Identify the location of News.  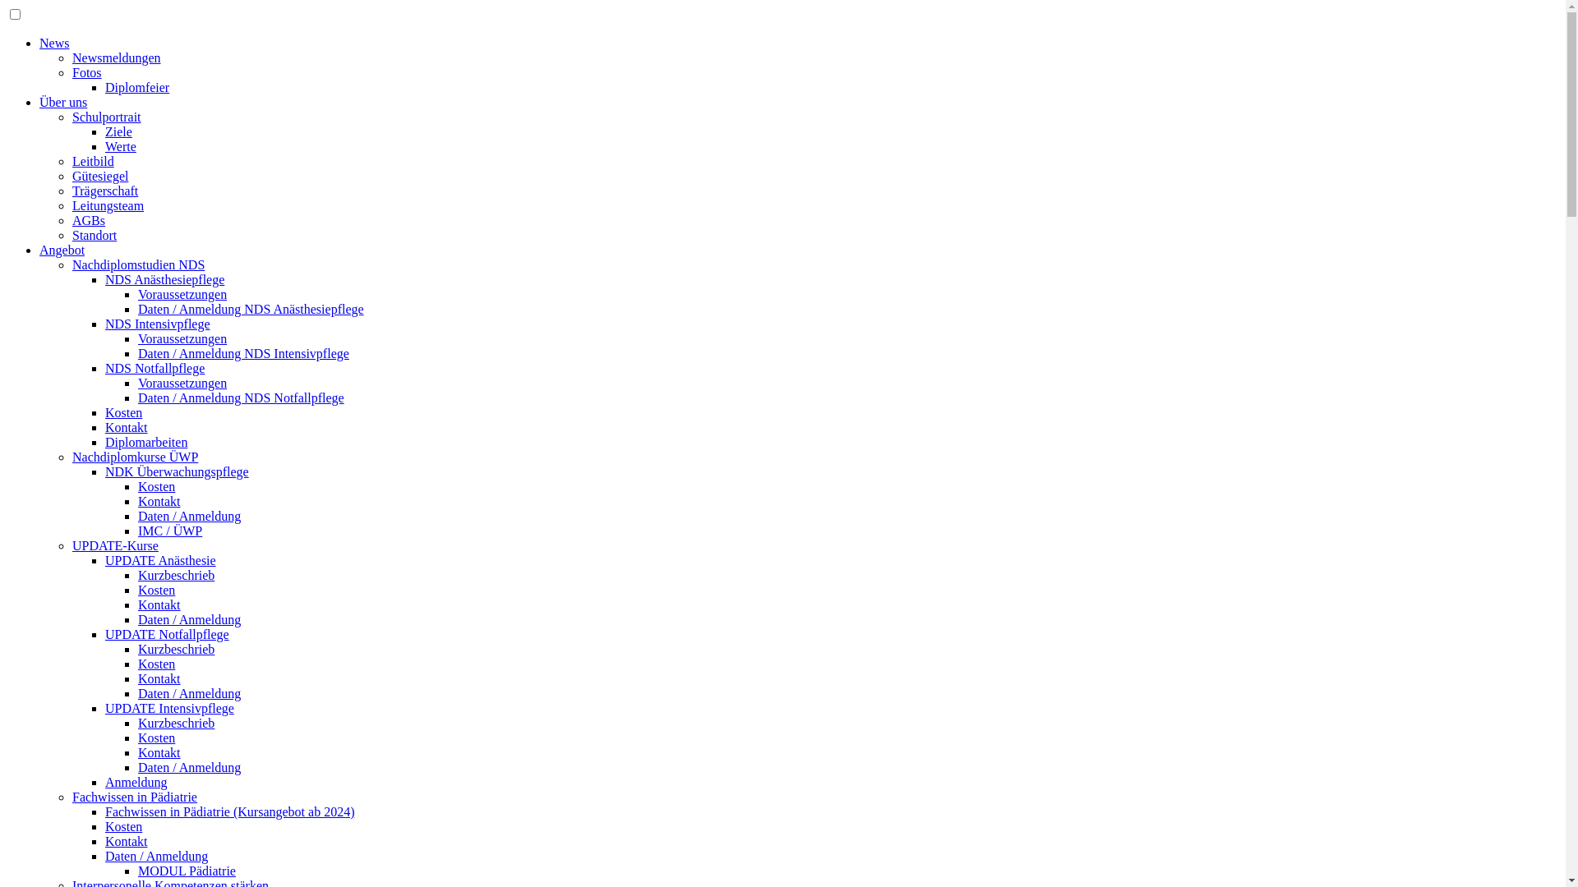
(54, 43).